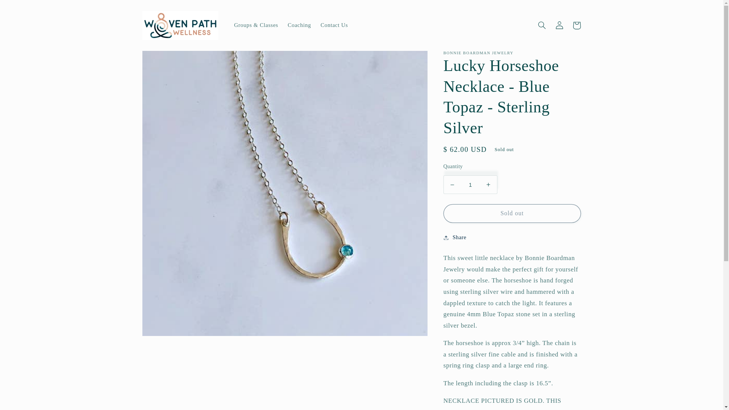 The height and width of the screenshot is (410, 729). Describe the element at coordinates (512, 213) in the screenshot. I see `Sold out` at that location.